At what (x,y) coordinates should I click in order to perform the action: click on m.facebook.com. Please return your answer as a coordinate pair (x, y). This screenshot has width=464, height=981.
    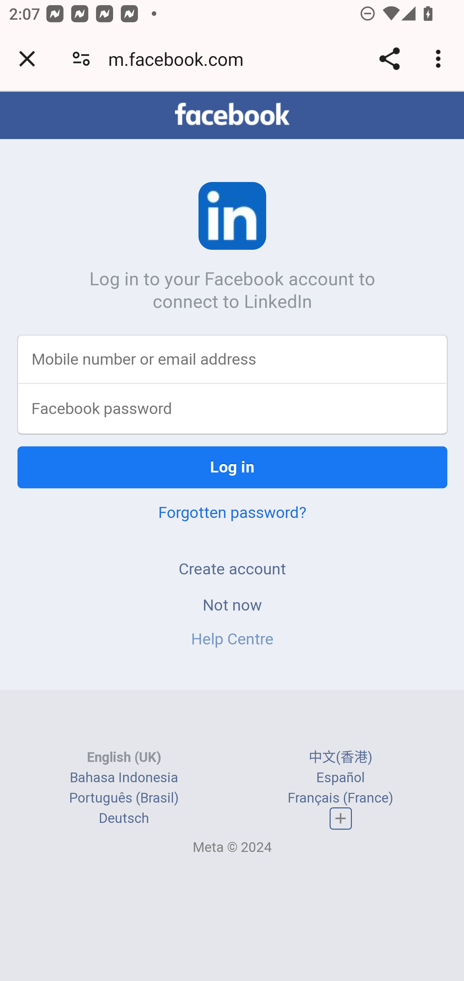
    Looking at the image, I should click on (180, 59).